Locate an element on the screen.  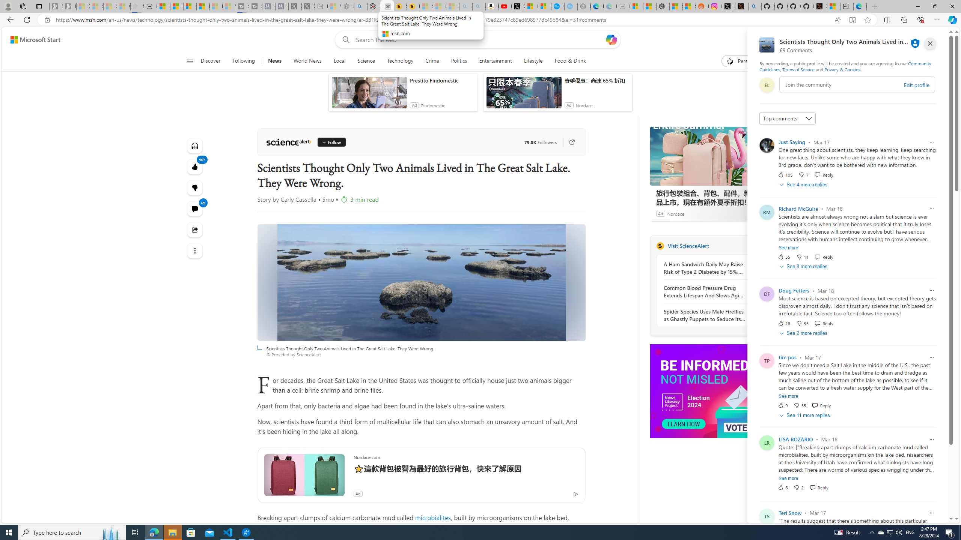
See more is located at coordinates (195, 250).